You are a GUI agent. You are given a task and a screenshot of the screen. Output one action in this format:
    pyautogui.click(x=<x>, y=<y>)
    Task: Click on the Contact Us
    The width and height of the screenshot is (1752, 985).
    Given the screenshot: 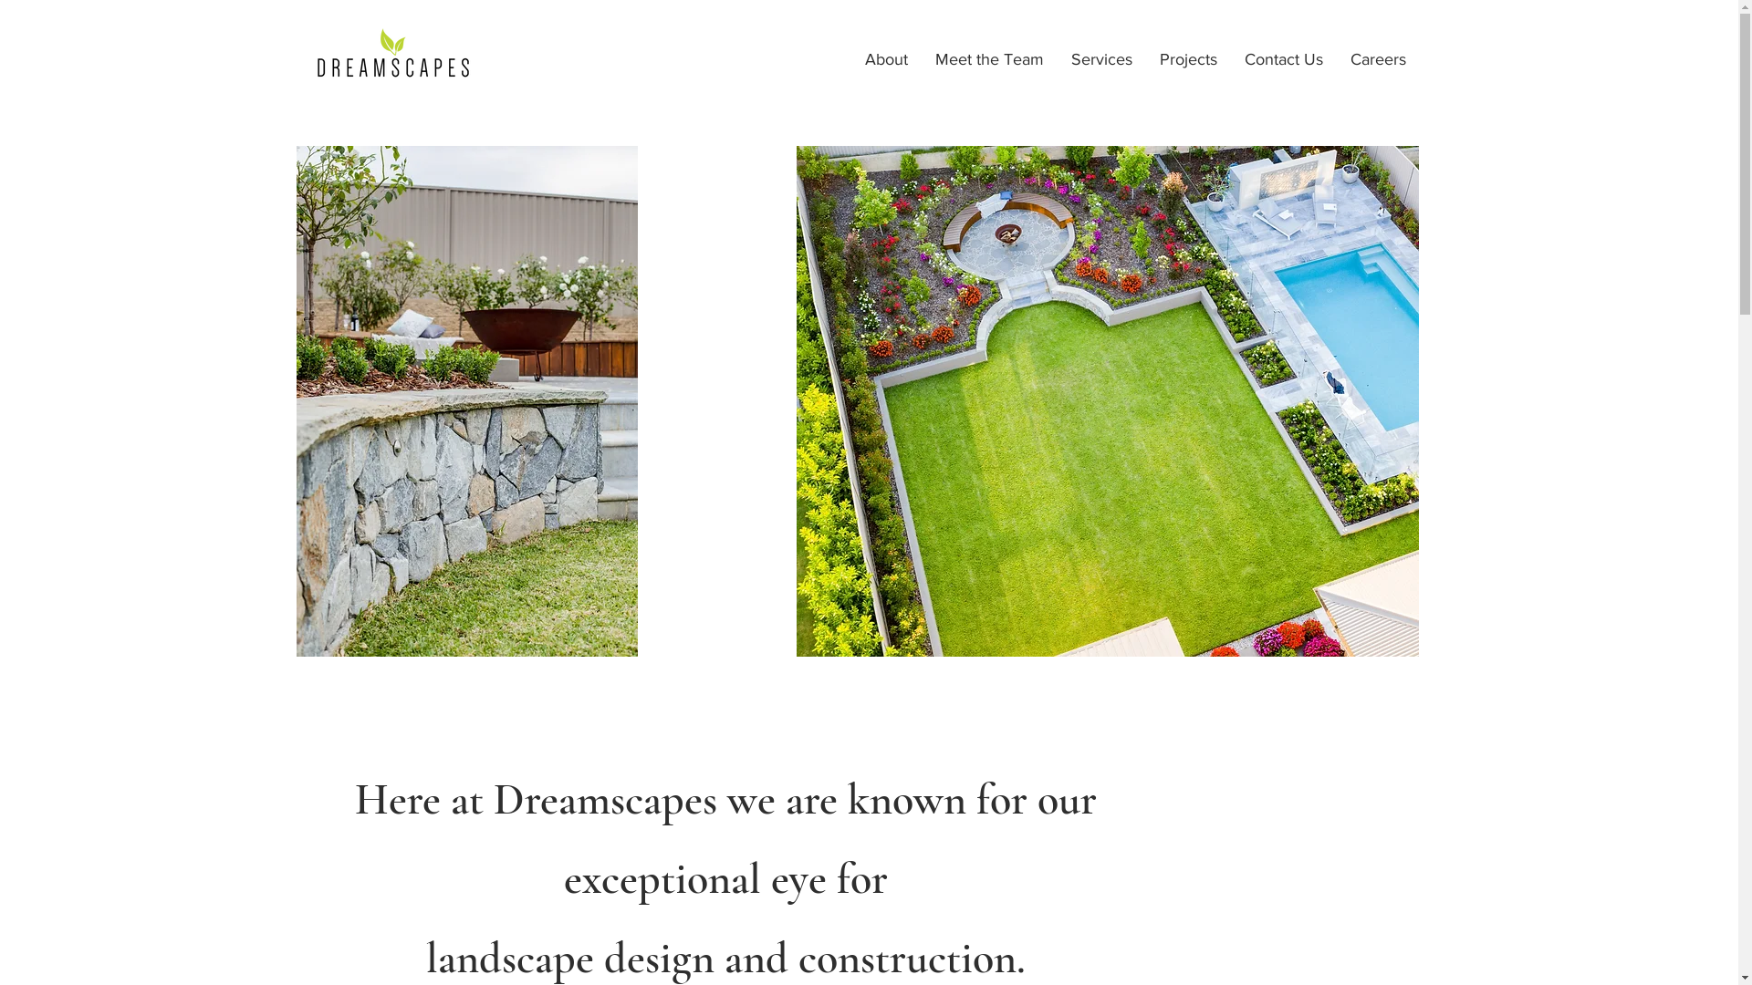 What is the action you would take?
    pyautogui.click(x=1283, y=60)
    